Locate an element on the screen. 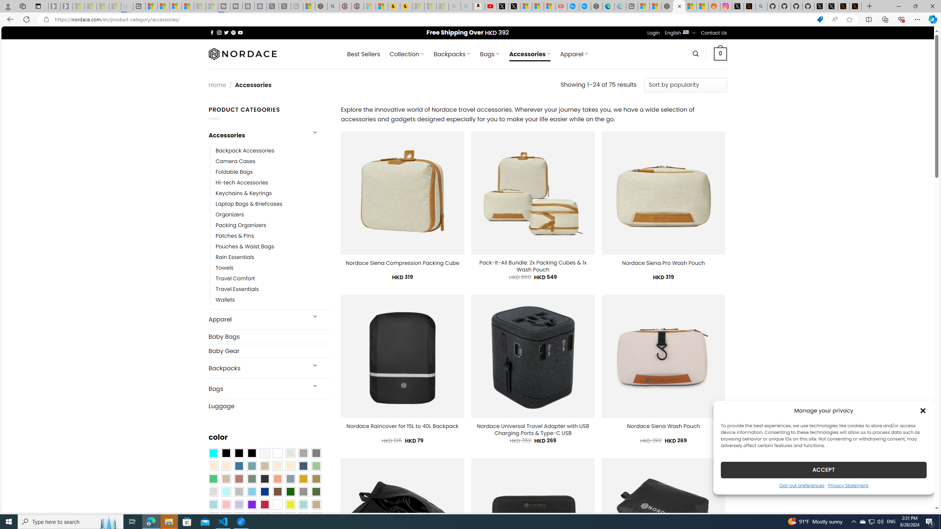 The image size is (941, 529). Nordace - Accessories is located at coordinates (679, 6).